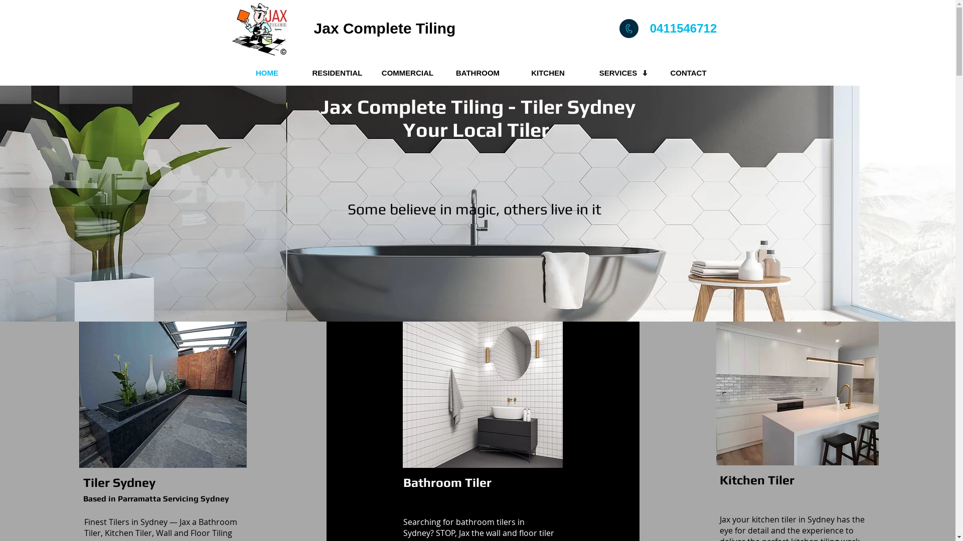 The height and width of the screenshot is (541, 963). I want to click on CONTACT, so click(688, 73).